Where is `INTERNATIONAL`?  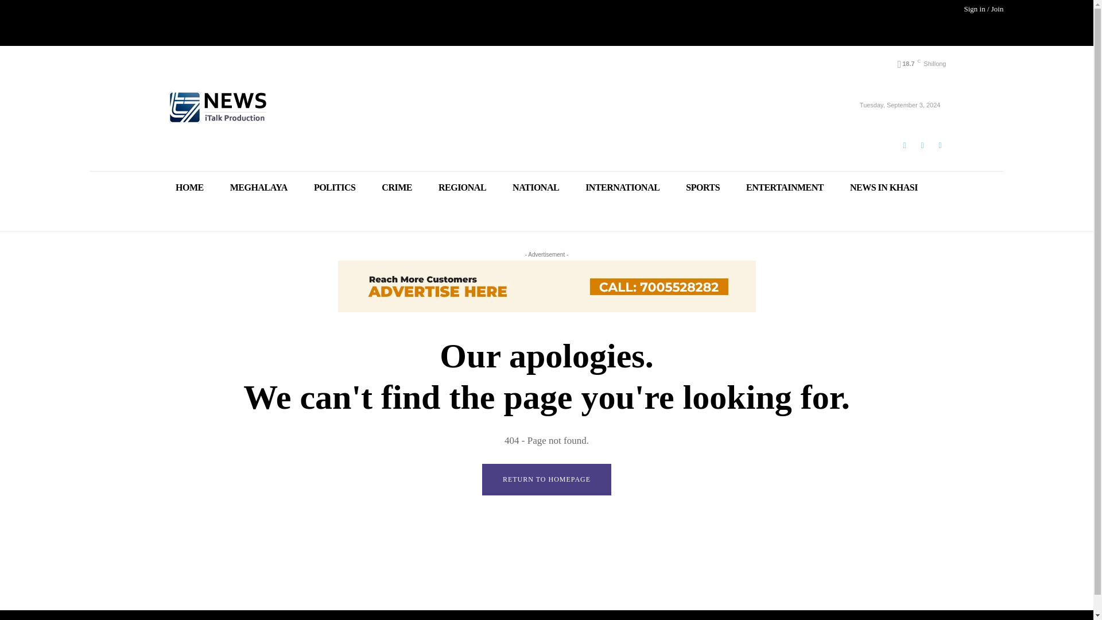
INTERNATIONAL is located at coordinates (622, 187).